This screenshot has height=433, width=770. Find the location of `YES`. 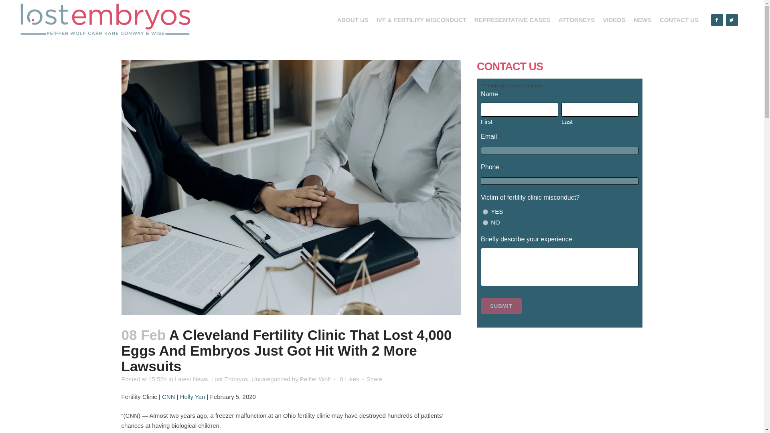

YES is located at coordinates (485, 212).